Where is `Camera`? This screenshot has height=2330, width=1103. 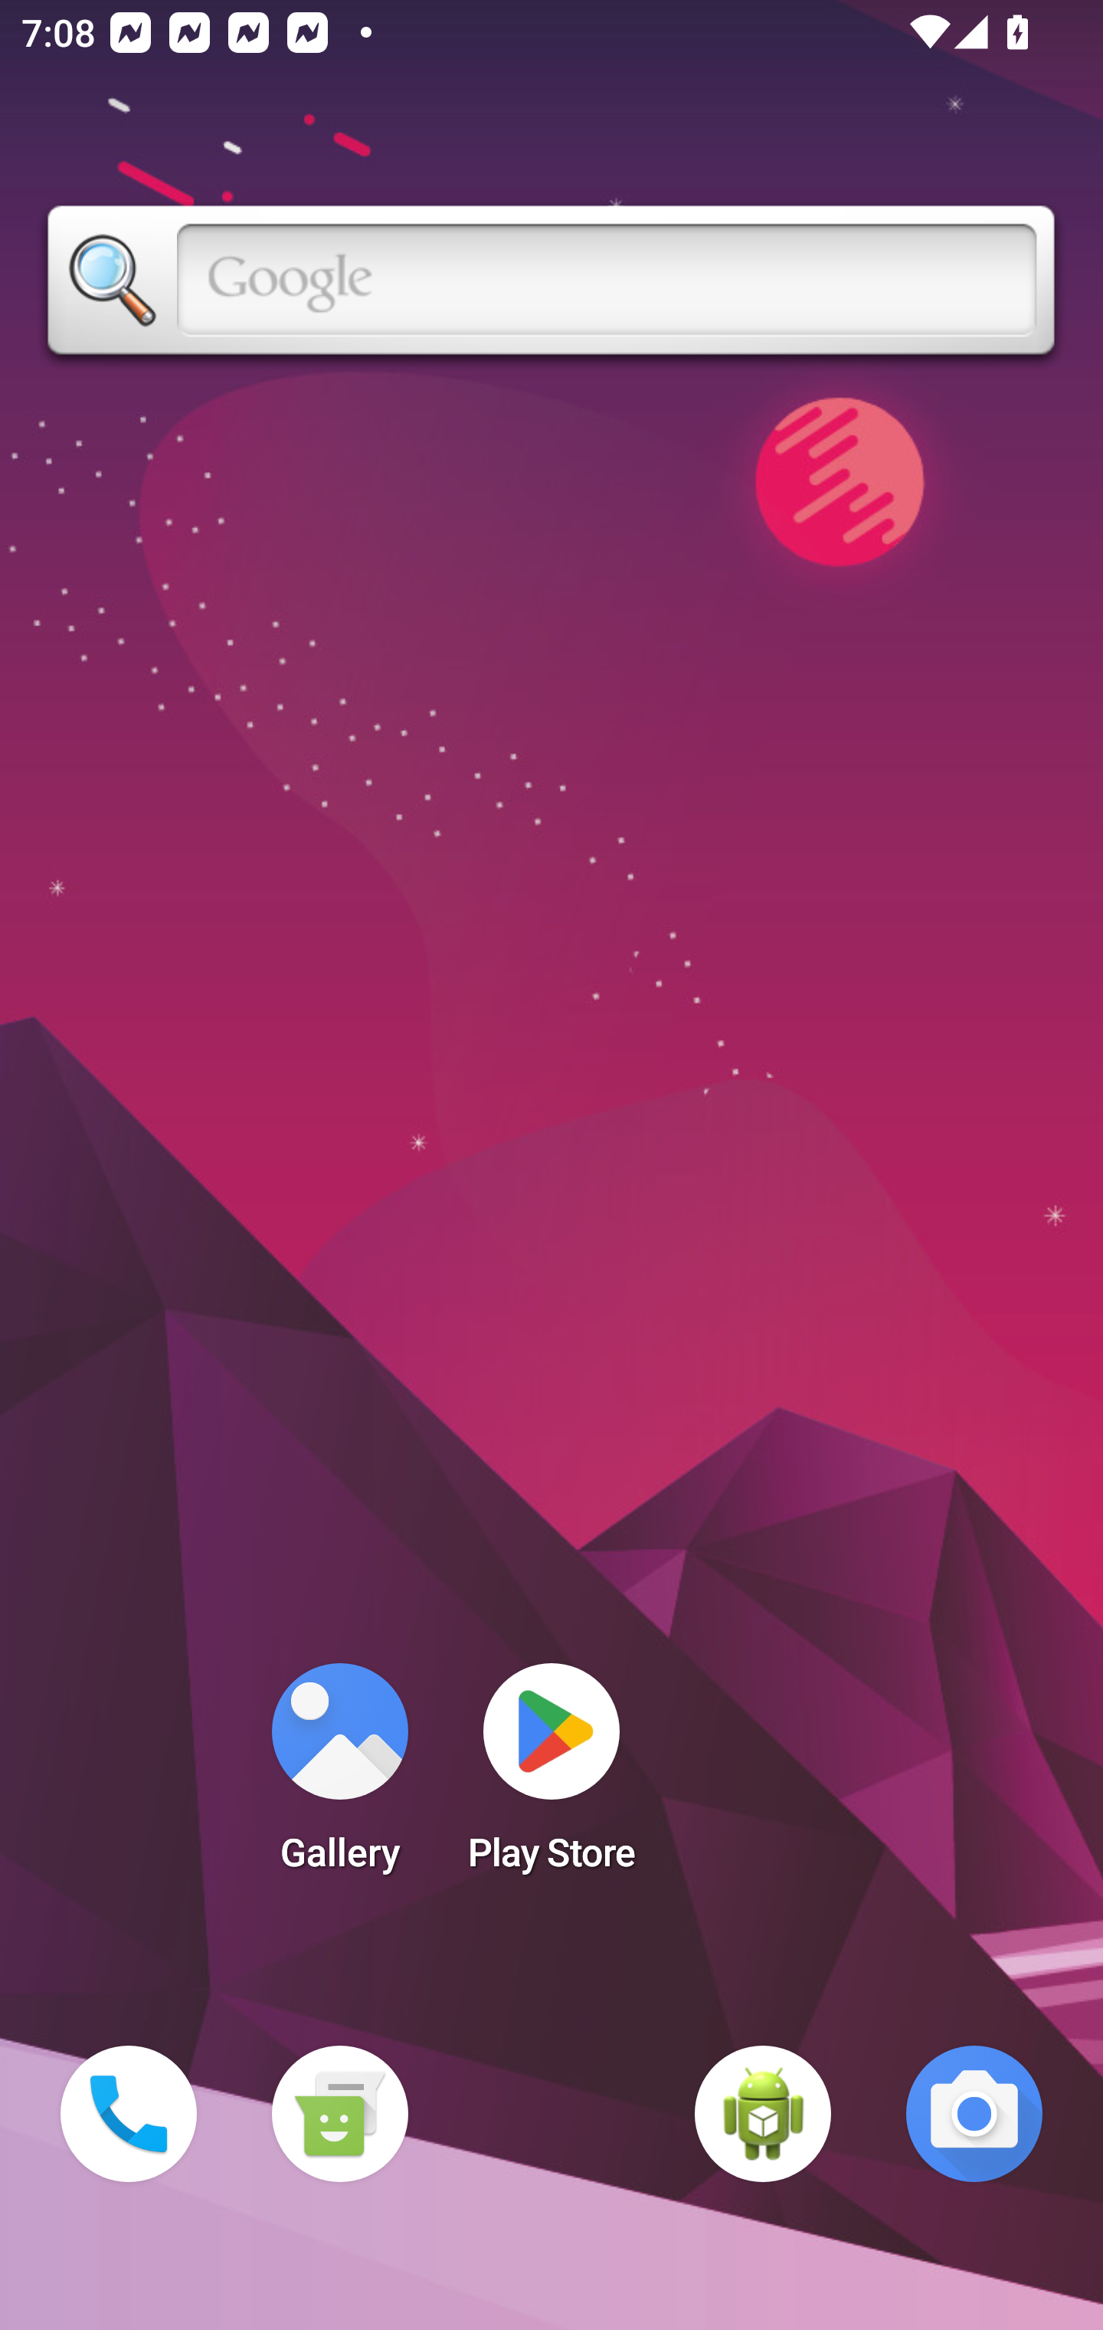 Camera is located at coordinates (974, 2114).